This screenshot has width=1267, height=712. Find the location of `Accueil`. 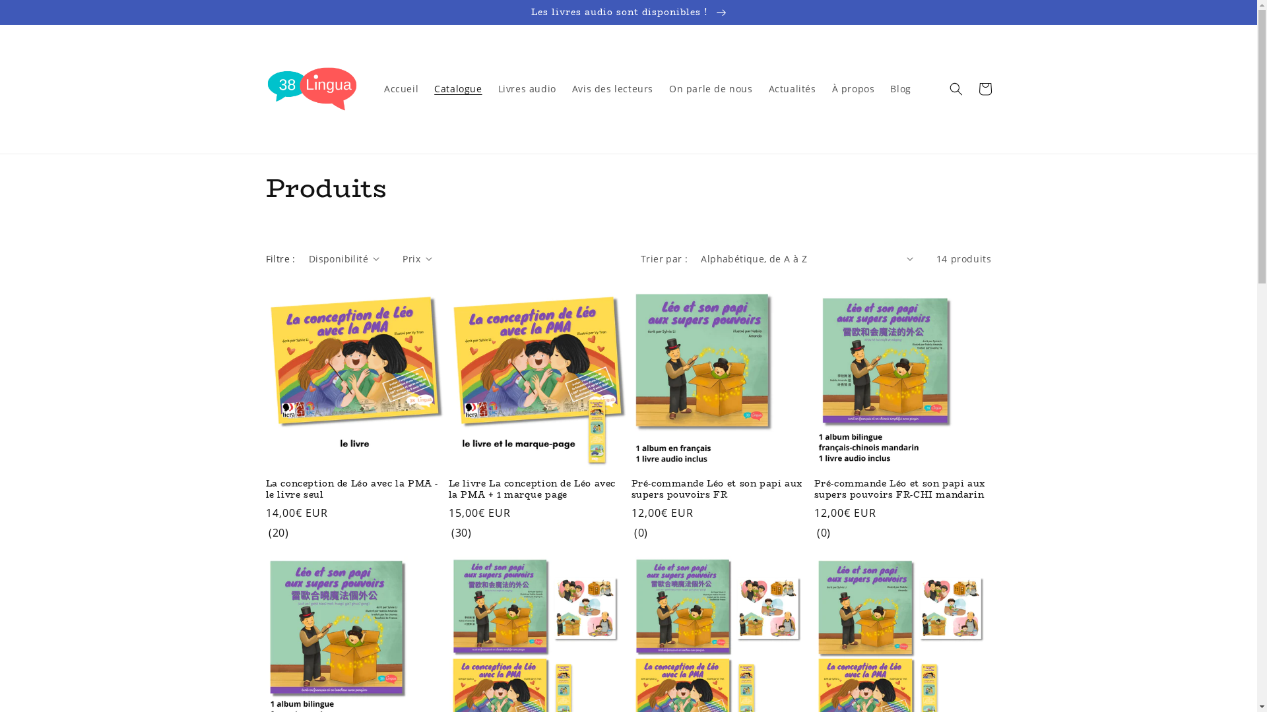

Accueil is located at coordinates (401, 88).